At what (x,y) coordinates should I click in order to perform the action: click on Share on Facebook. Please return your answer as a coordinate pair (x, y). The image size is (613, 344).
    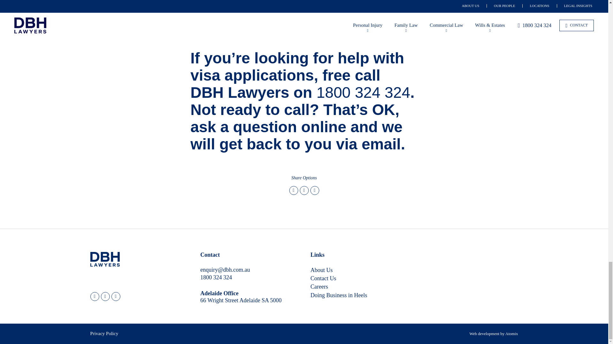
    Looking at the image, I should click on (304, 190).